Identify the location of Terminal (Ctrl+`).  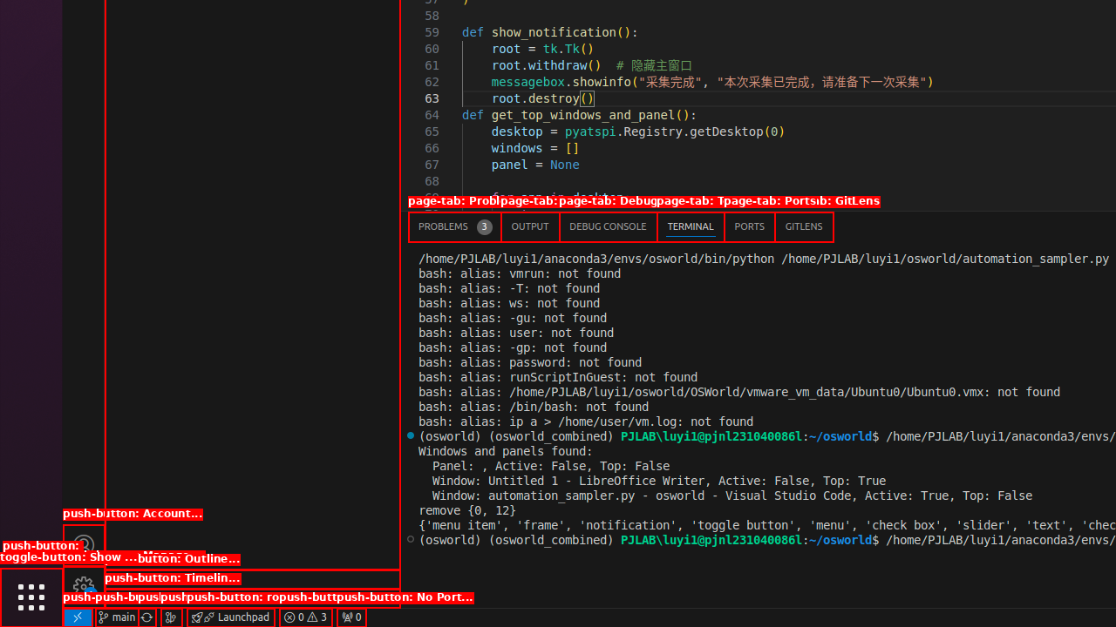
(691, 226).